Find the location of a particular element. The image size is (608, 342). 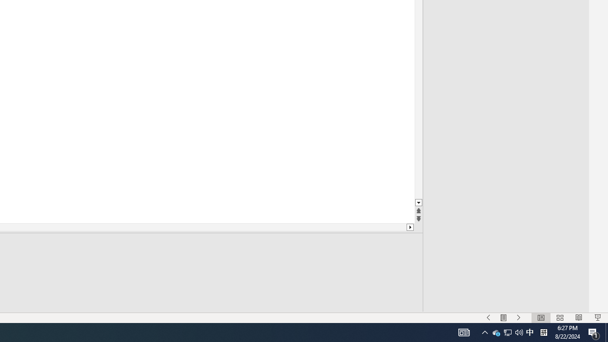

Menu On is located at coordinates (503, 317).